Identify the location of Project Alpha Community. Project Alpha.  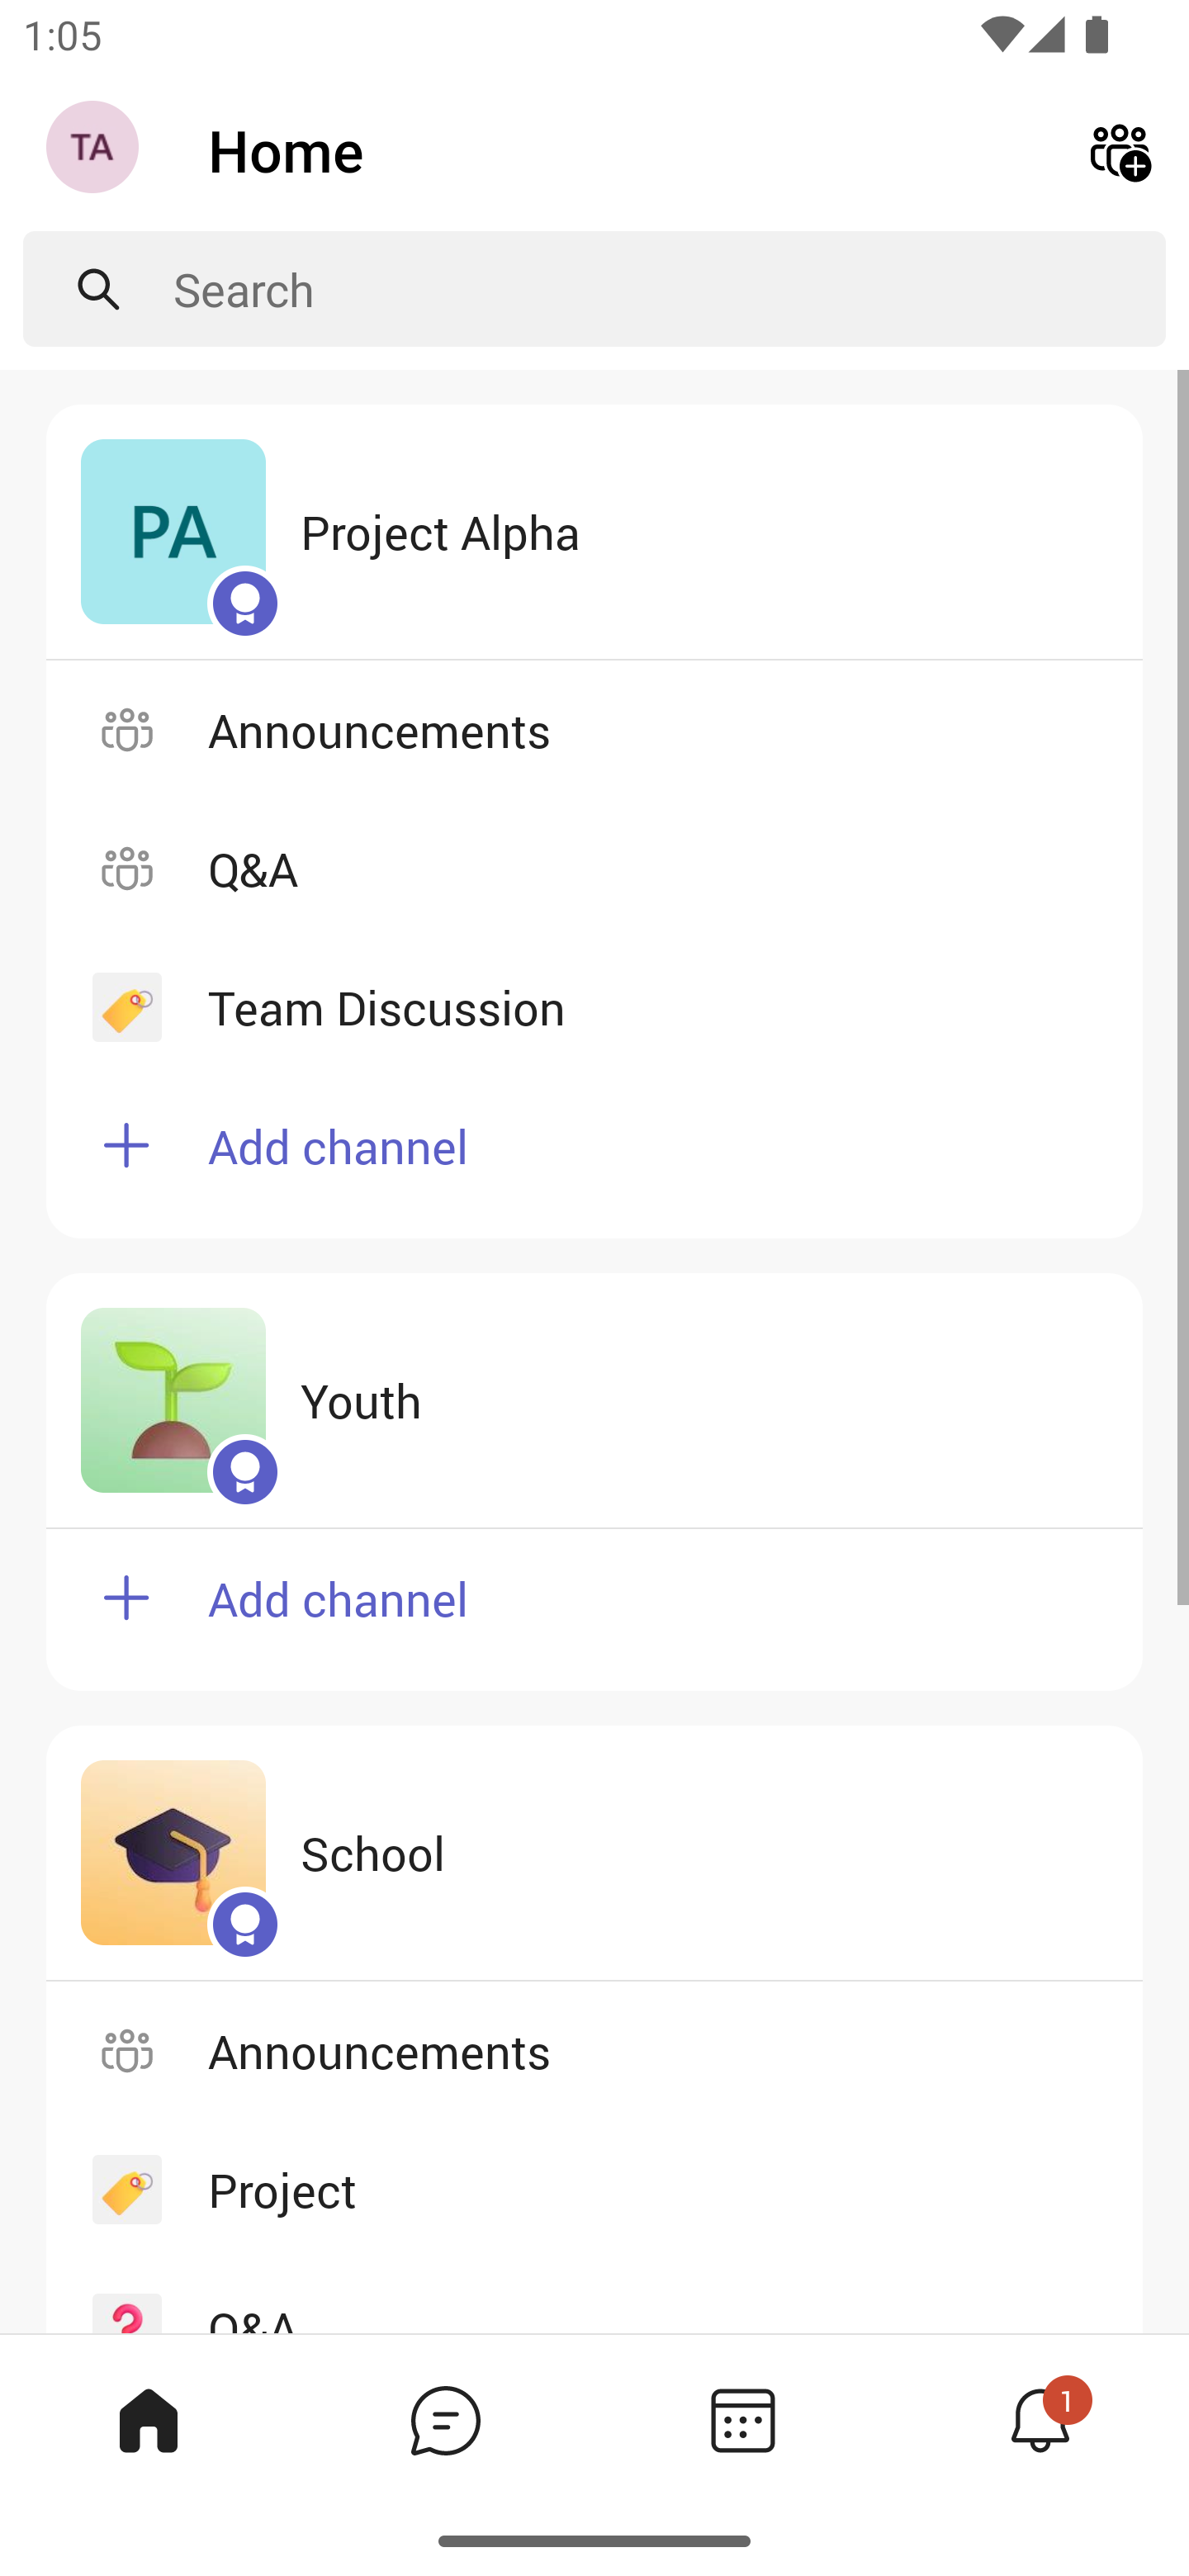
(594, 532).